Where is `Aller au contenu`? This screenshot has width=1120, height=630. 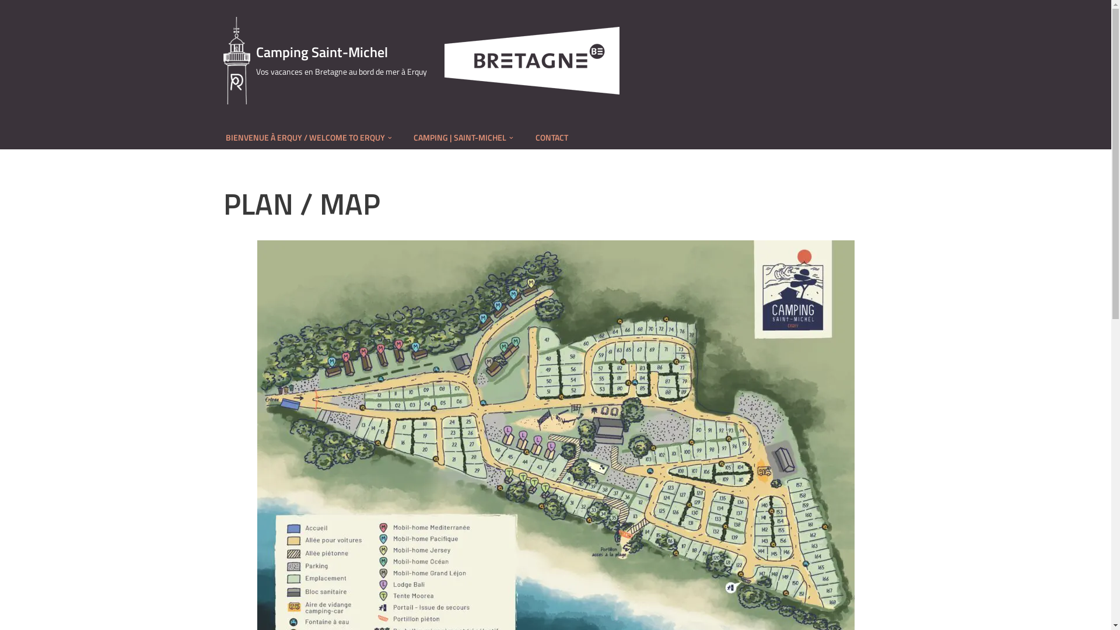 Aller au contenu is located at coordinates (9, 24).